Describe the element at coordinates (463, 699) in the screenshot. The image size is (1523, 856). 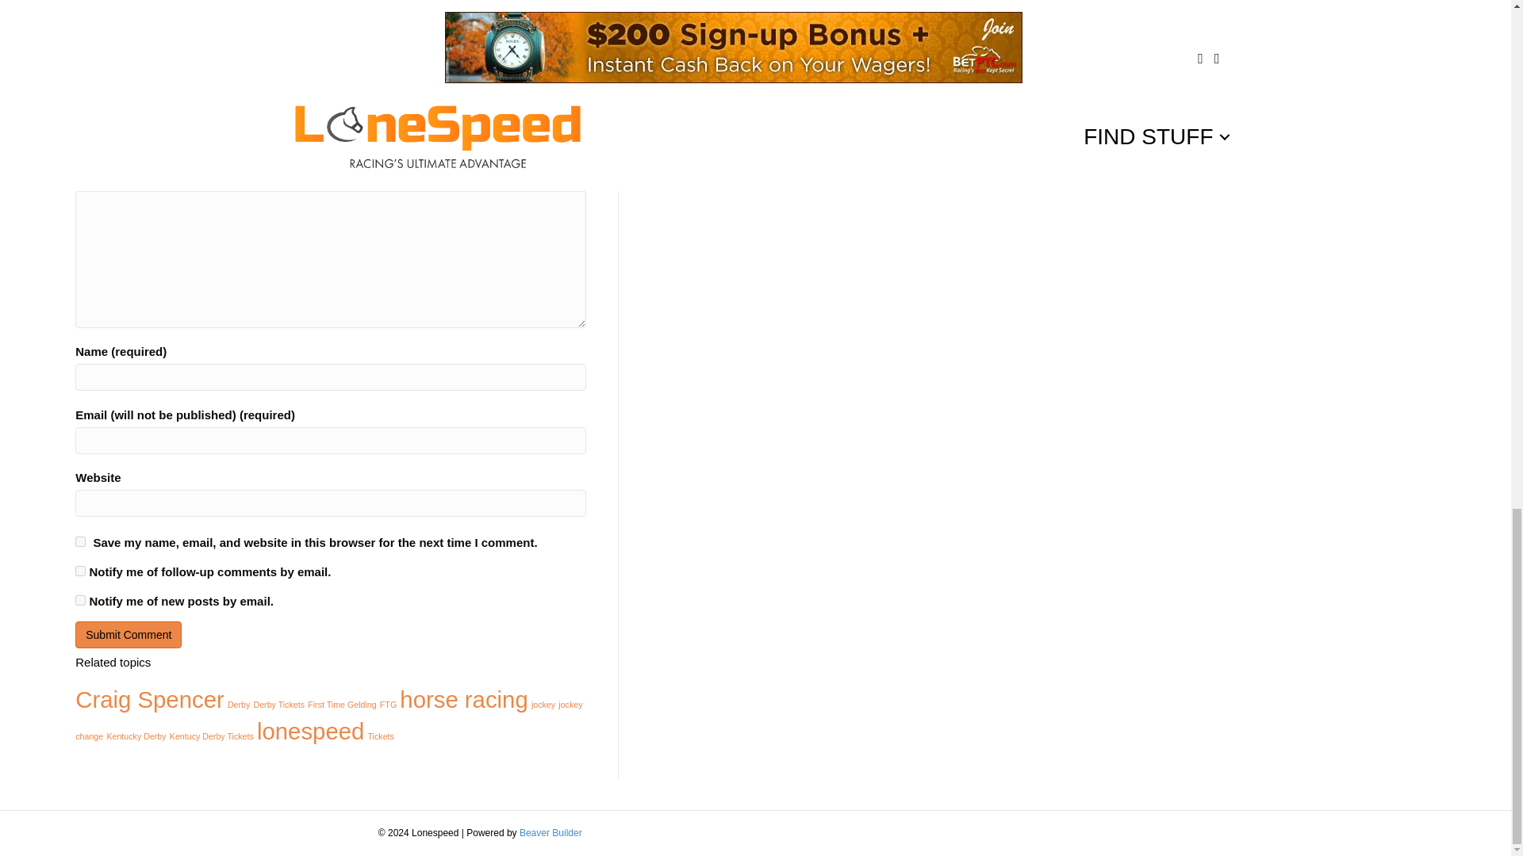
I see `horse racing` at that location.